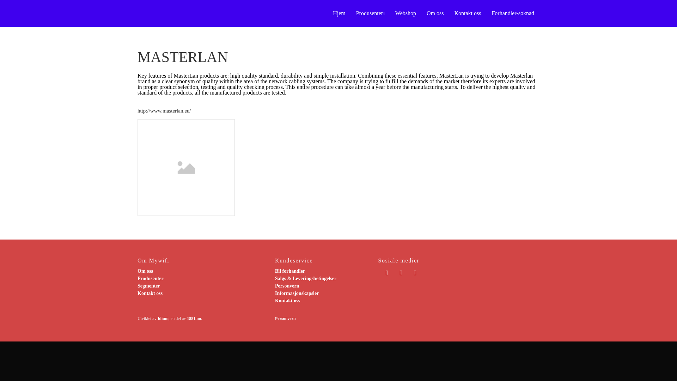  Describe the element at coordinates (287, 286) in the screenshot. I see `Personvern` at that location.